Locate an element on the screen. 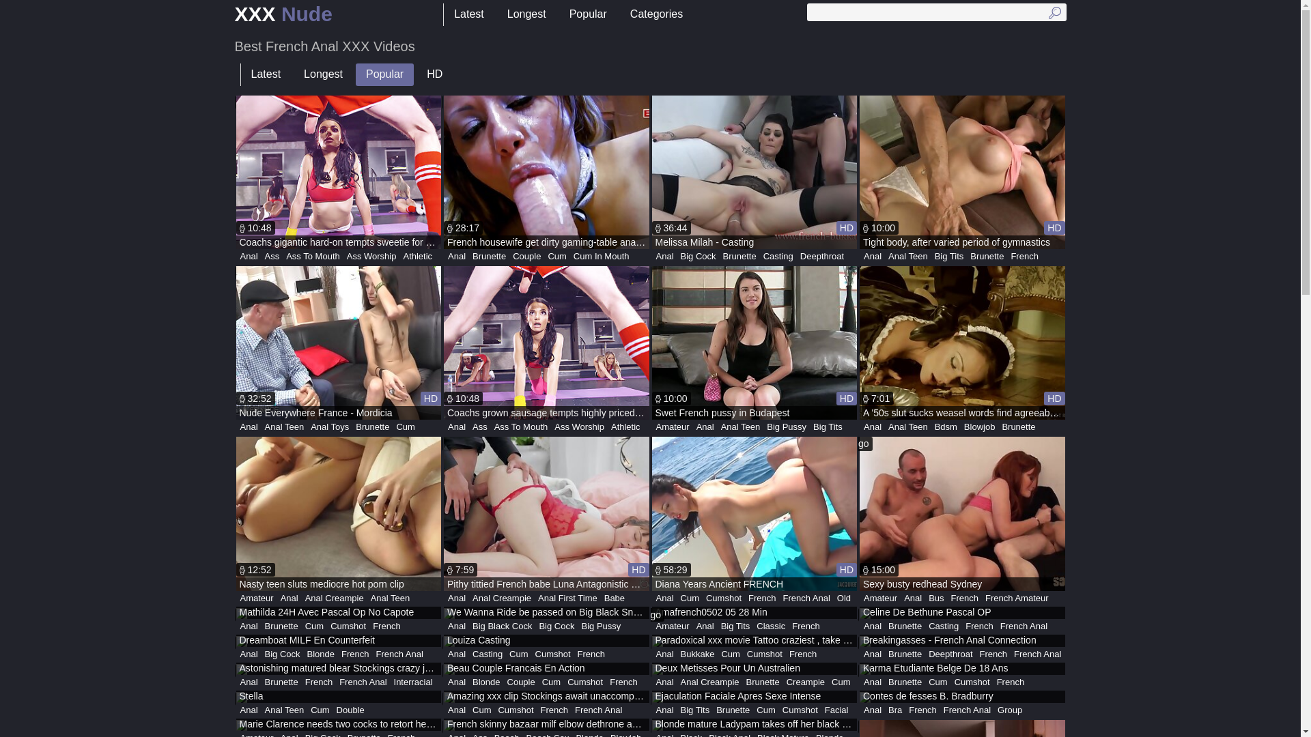 The width and height of the screenshot is (1311, 737). Amateur is located at coordinates (257, 598).